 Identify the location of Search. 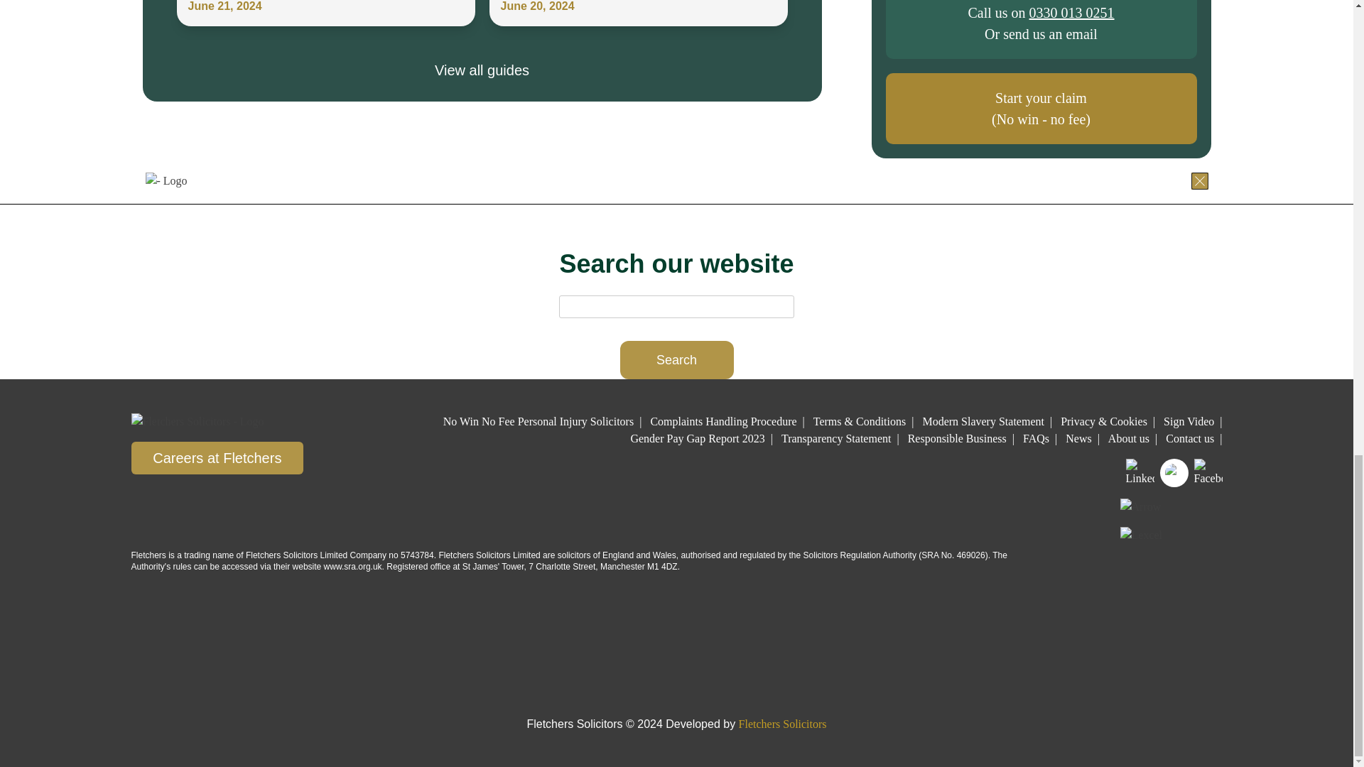
(676, 359).